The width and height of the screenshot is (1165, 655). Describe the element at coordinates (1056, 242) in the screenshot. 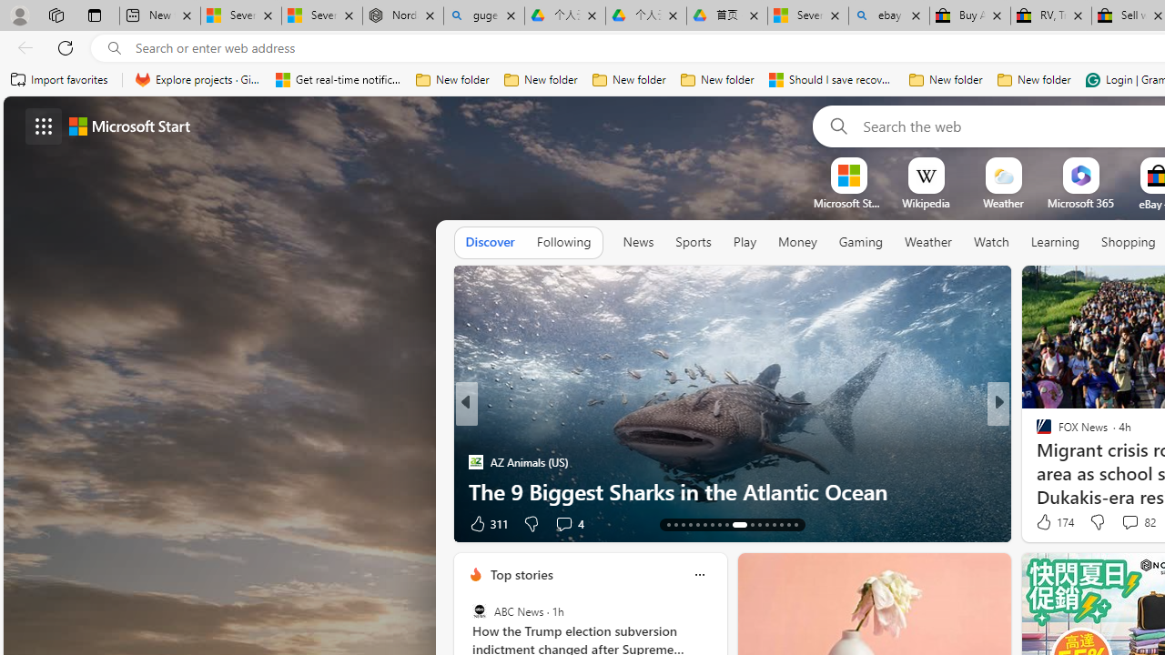

I see `Learning` at that location.